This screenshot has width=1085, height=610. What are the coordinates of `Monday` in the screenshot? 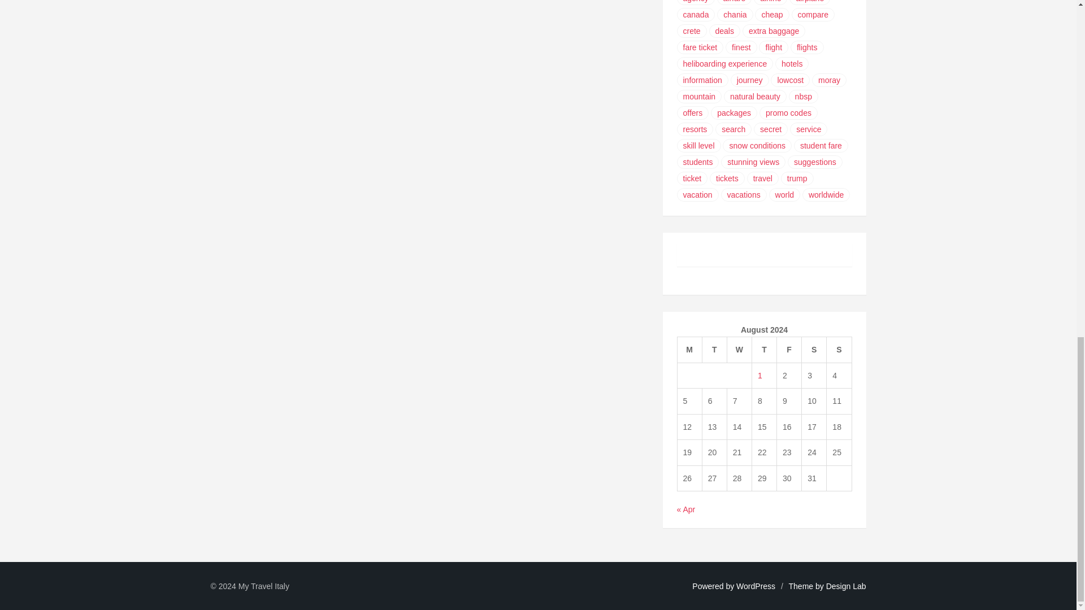 It's located at (689, 350).